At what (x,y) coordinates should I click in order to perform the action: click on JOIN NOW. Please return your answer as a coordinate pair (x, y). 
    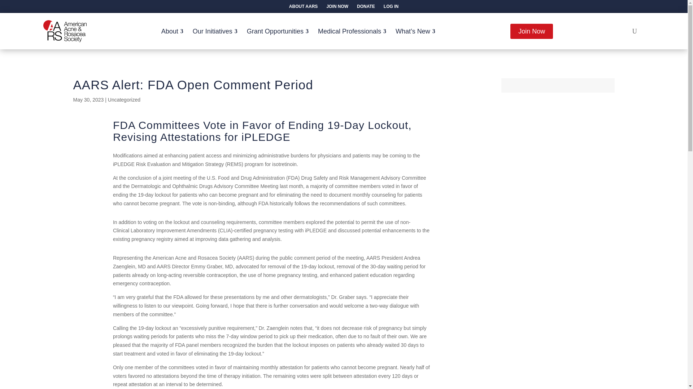
    Looking at the image, I should click on (337, 6).